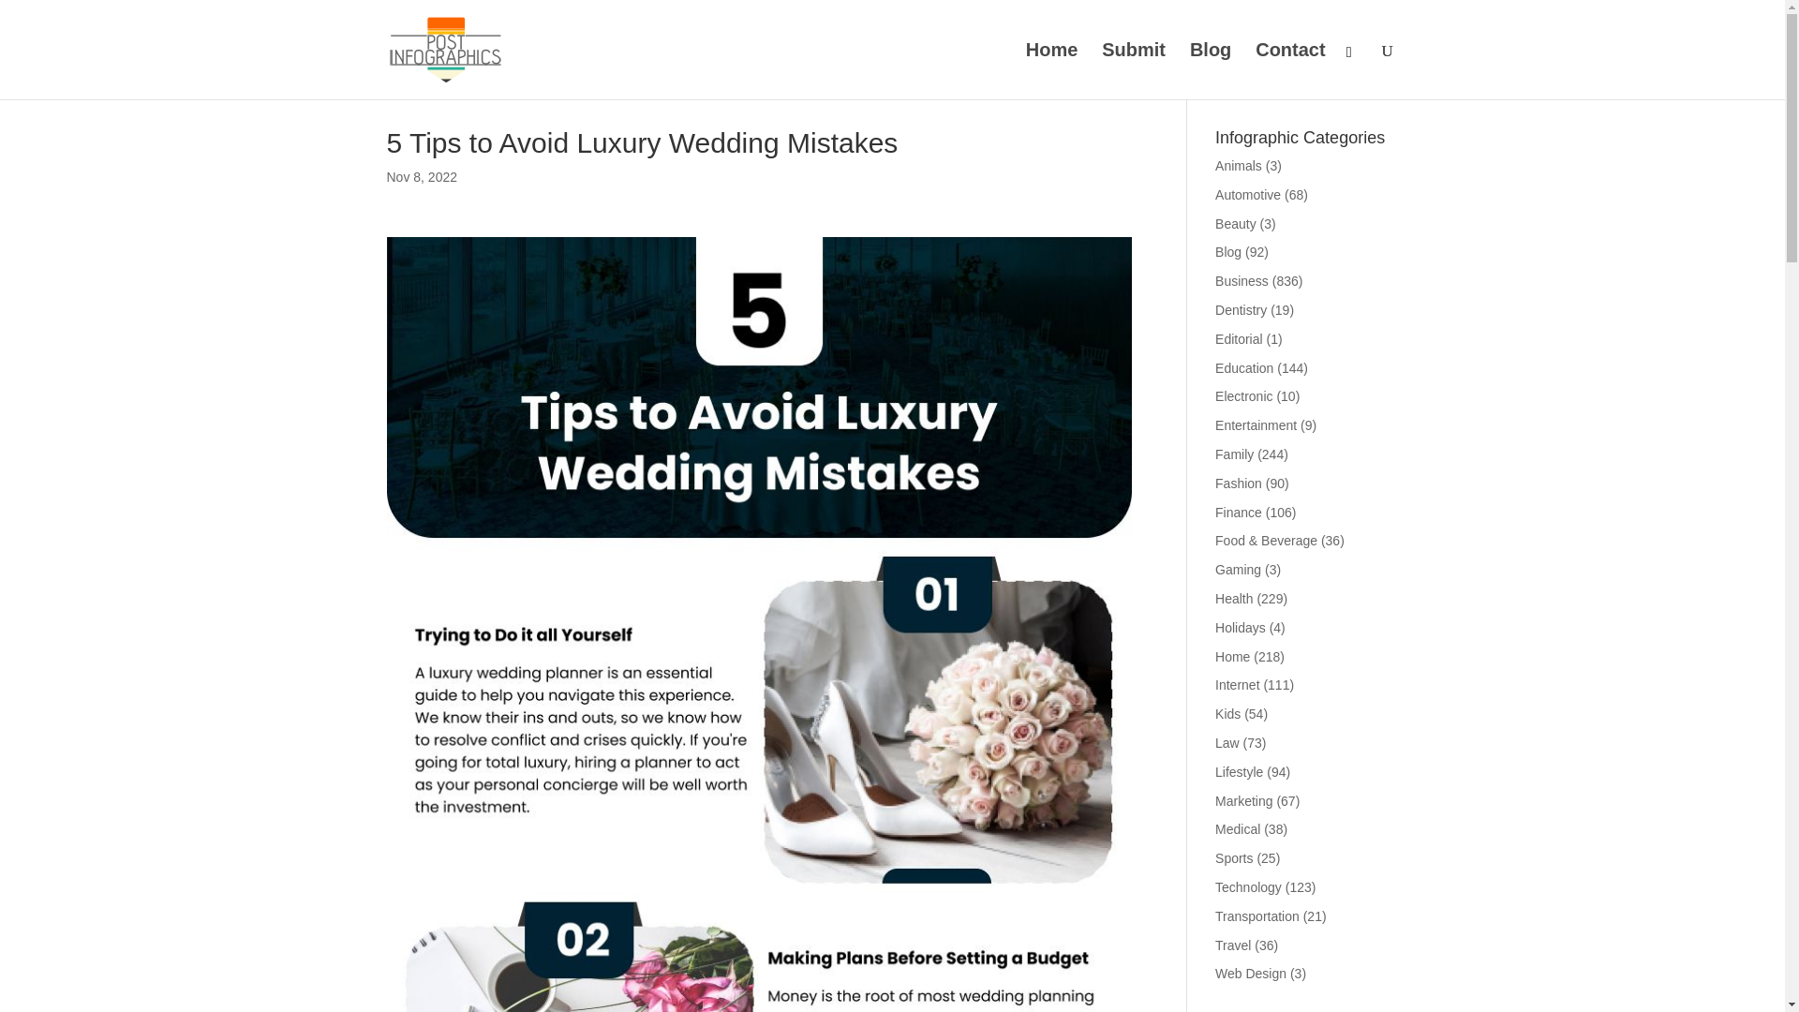 This screenshot has width=1799, height=1012. What do you see at coordinates (1238, 828) in the screenshot?
I see `Medical` at bounding box center [1238, 828].